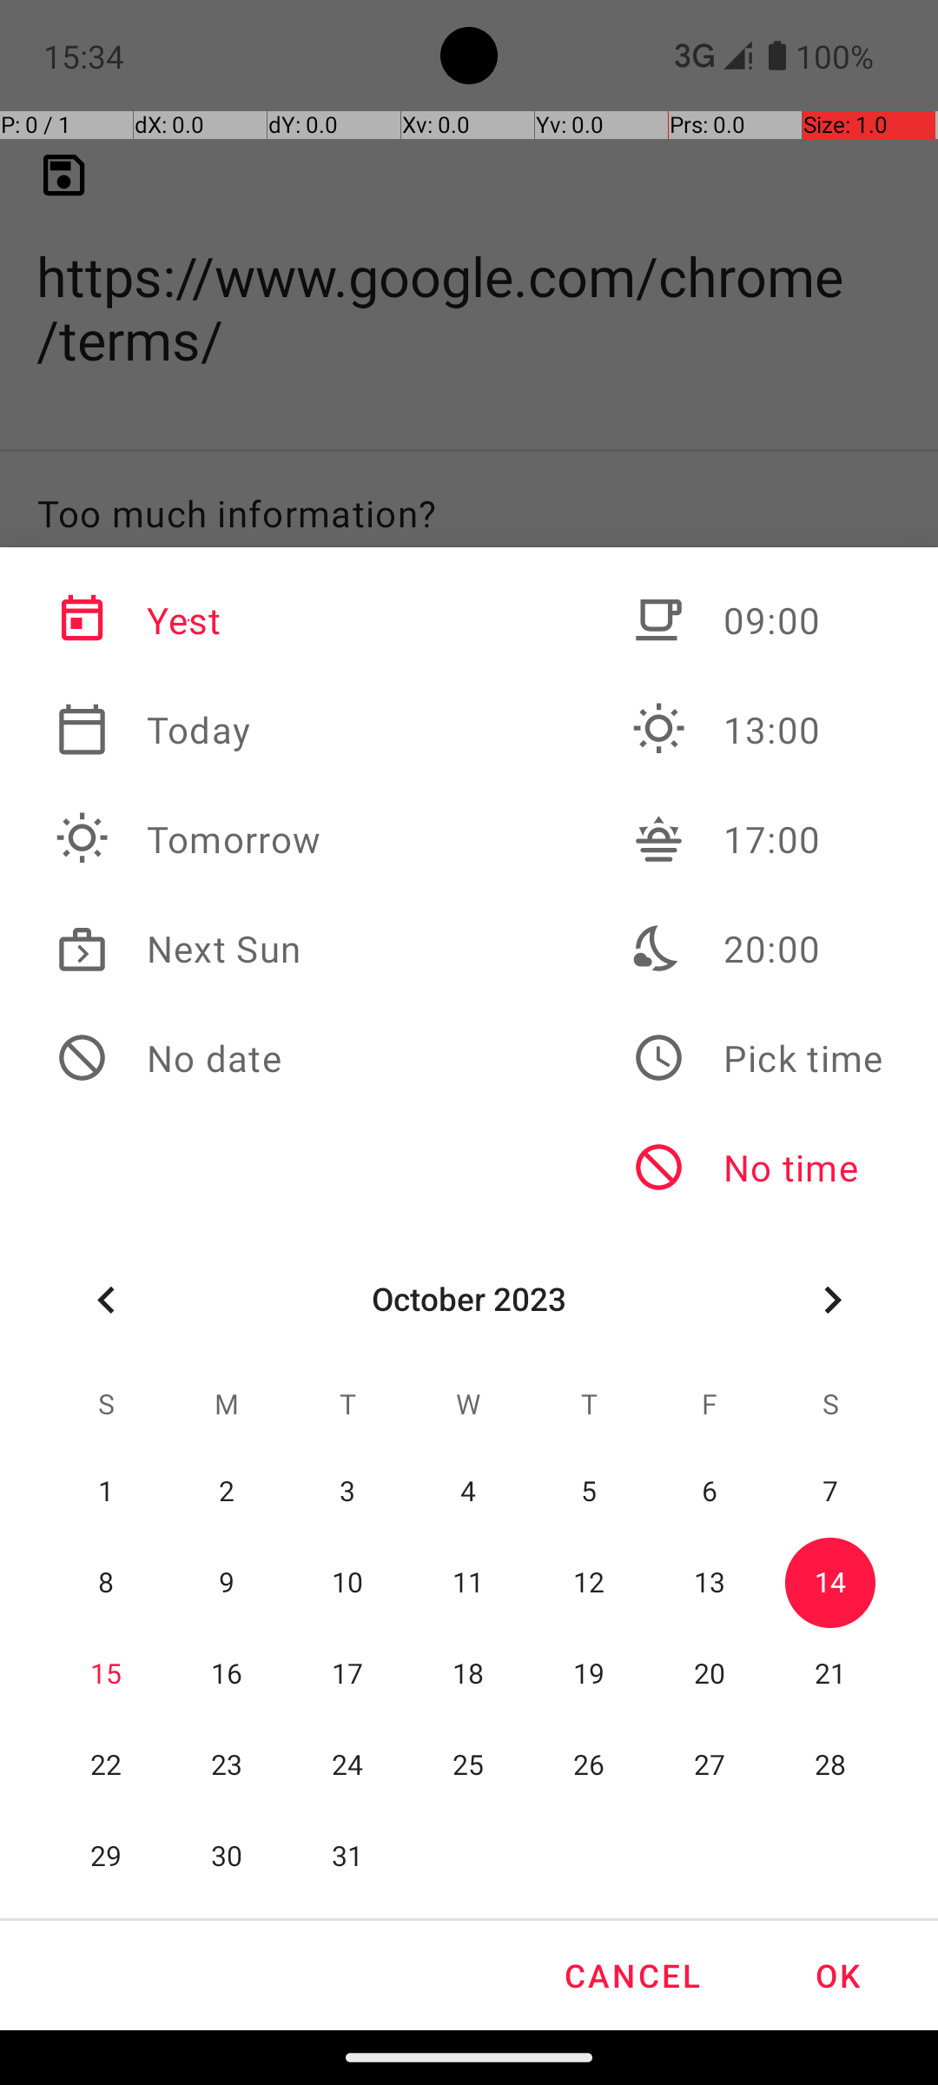 The height and width of the screenshot is (2085, 938). I want to click on 3, so click(347, 1493).